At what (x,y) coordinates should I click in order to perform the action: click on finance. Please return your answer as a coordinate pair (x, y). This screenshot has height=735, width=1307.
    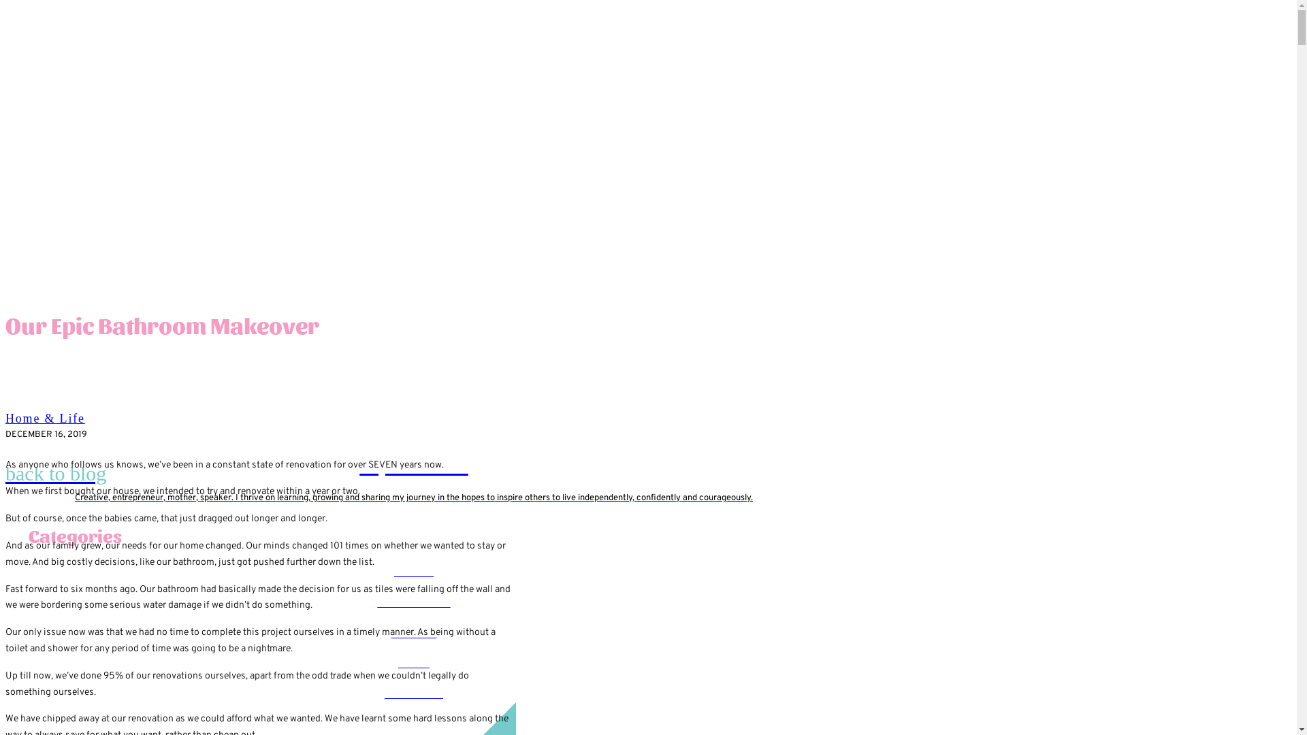
    Looking at the image, I should click on (414, 573).